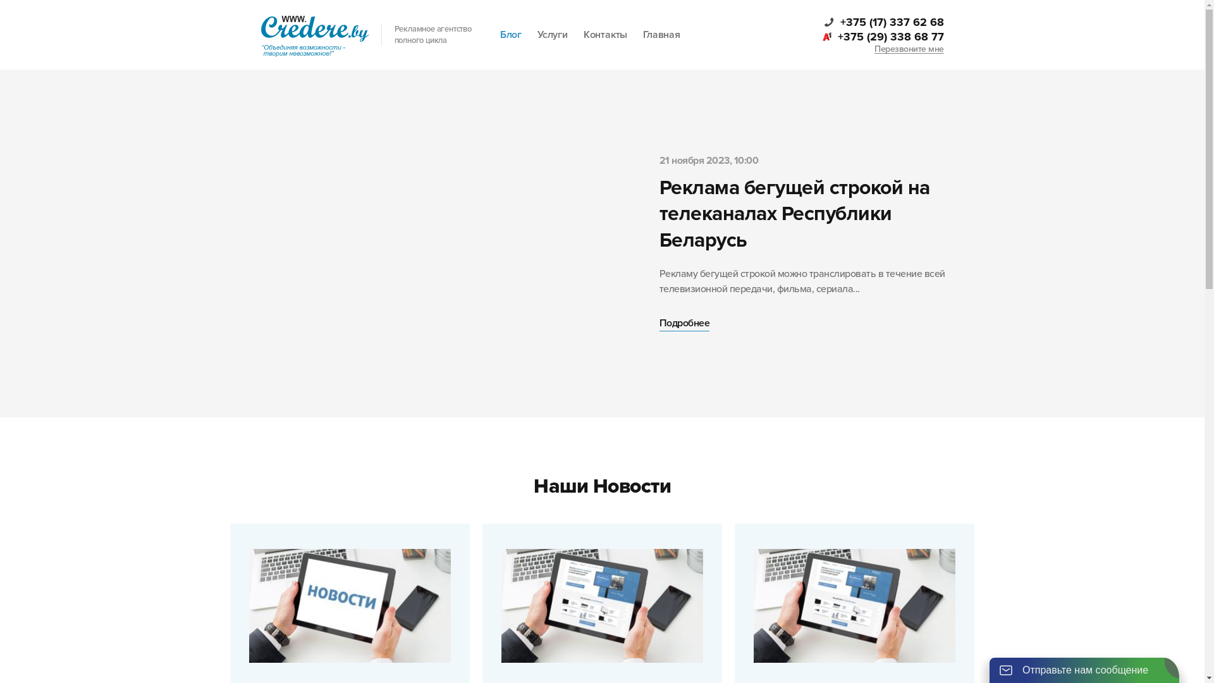 Image resolution: width=1214 pixels, height=683 pixels. Describe the element at coordinates (882, 36) in the screenshot. I see `+375 (29) 338 68 77` at that location.